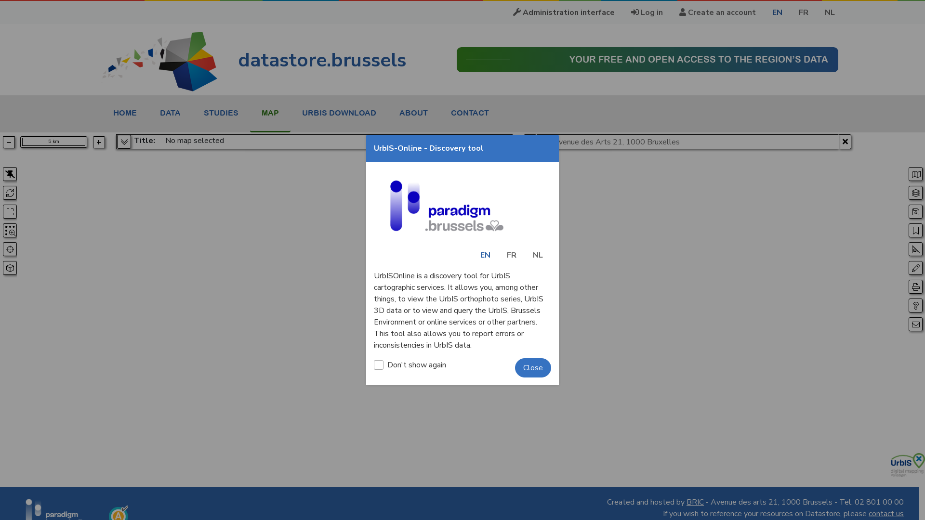  What do you see at coordinates (647, 13) in the screenshot?
I see `Log in` at bounding box center [647, 13].